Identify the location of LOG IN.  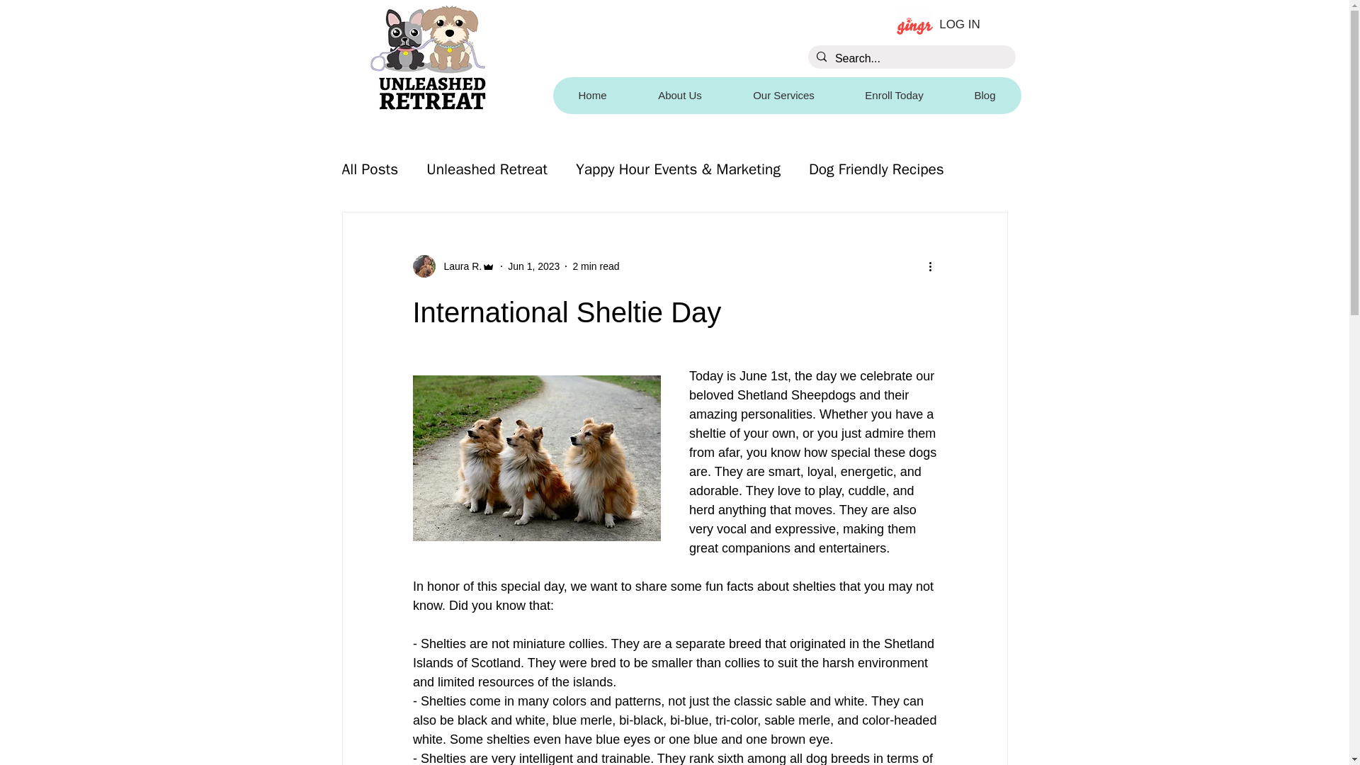
(939, 24).